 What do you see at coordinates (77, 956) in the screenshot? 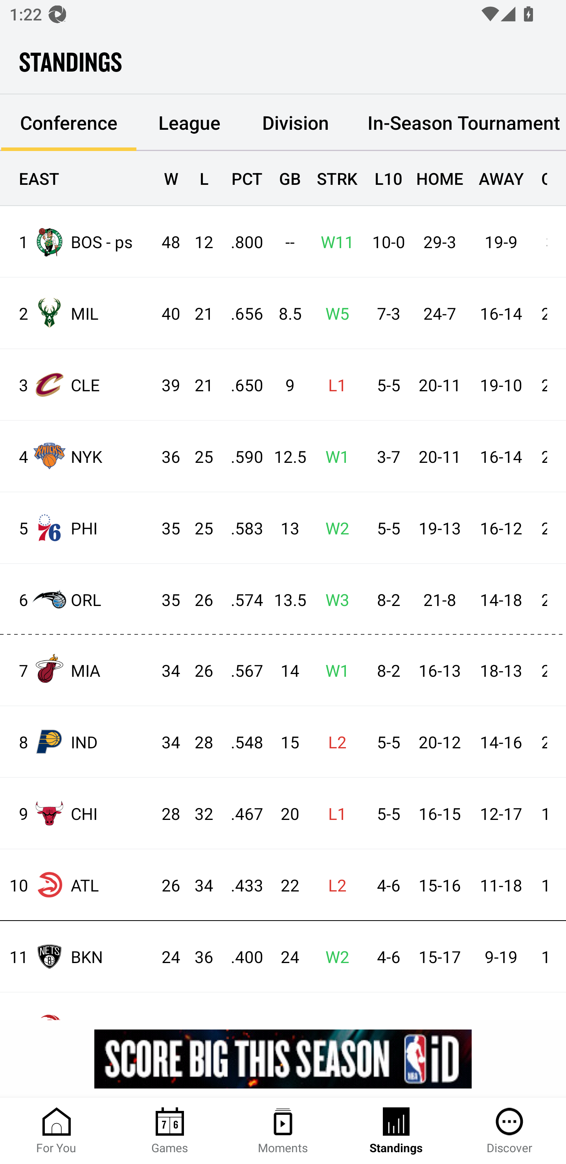
I see `11 BKN` at bounding box center [77, 956].